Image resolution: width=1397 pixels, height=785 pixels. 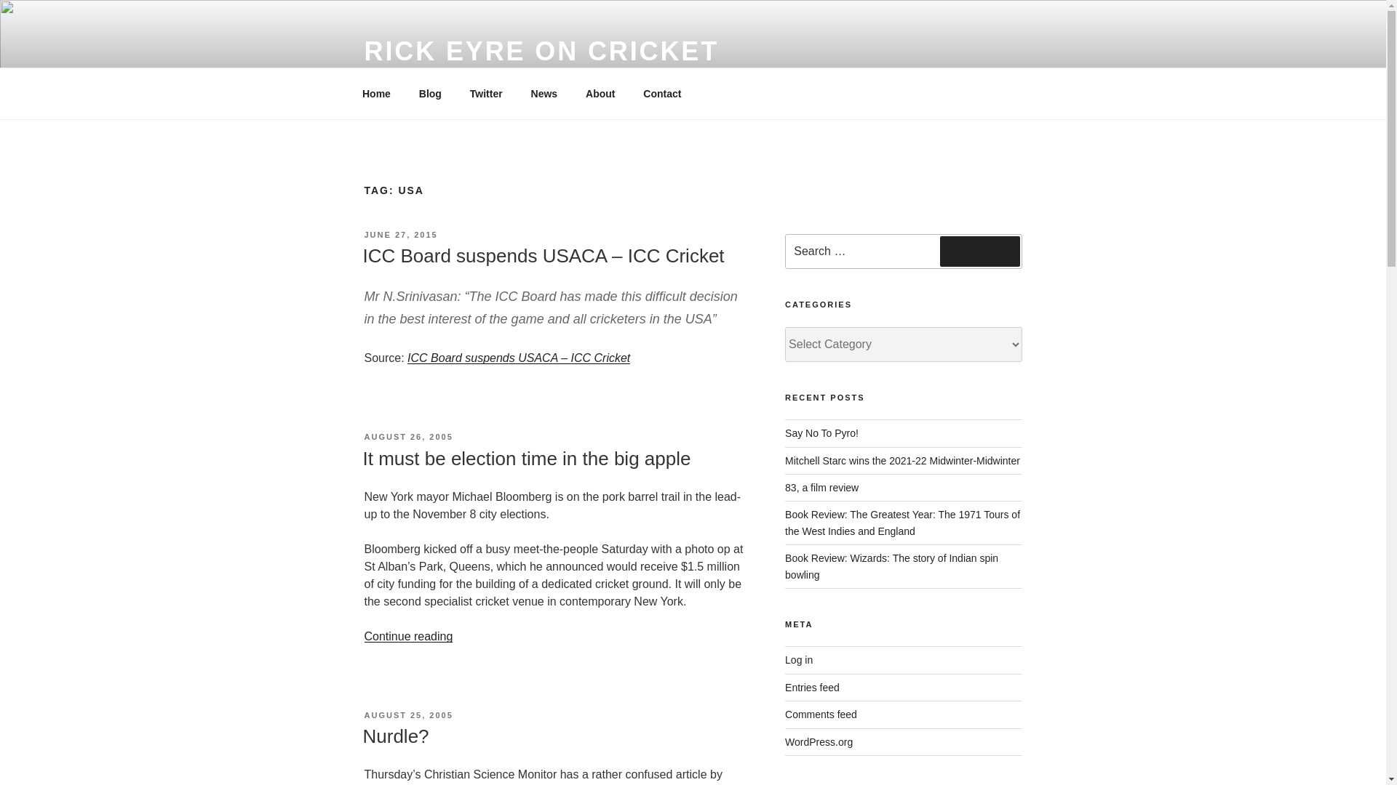 What do you see at coordinates (541, 51) in the screenshot?
I see `RICK EYRE ON CRICKET` at bounding box center [541, 51].